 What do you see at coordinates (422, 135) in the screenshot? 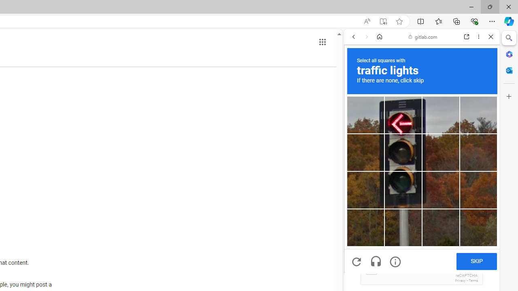
I see `GitLab.com` at bounding box center [422, 135].